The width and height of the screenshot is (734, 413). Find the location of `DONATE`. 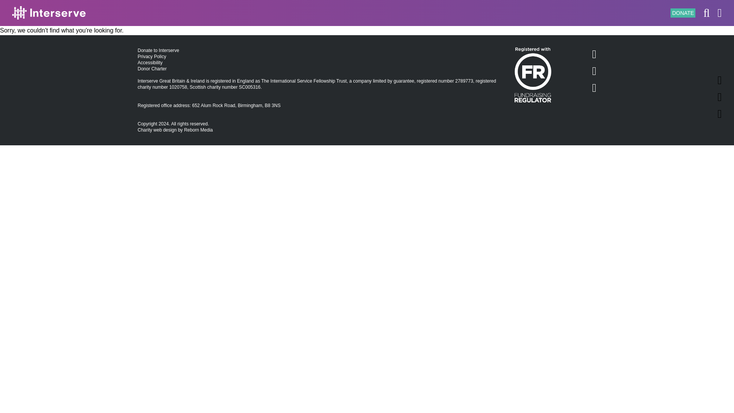

DONATE is located at coordinates (683, 13).